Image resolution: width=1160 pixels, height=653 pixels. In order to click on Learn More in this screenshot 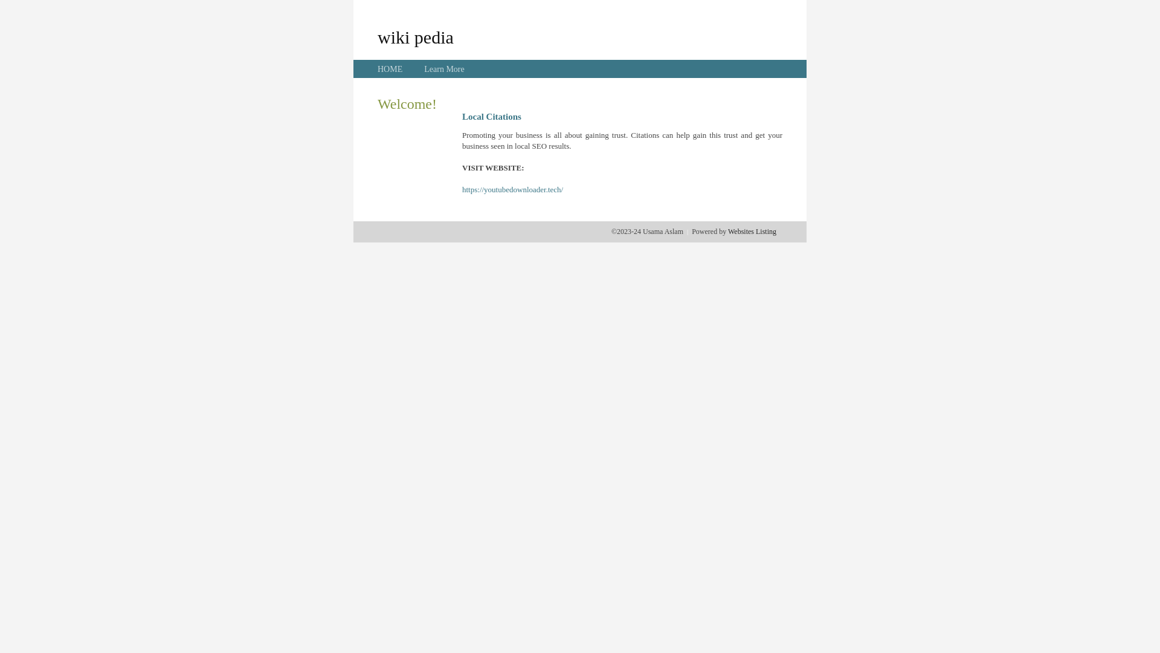, I will do `click(444, 69)`.